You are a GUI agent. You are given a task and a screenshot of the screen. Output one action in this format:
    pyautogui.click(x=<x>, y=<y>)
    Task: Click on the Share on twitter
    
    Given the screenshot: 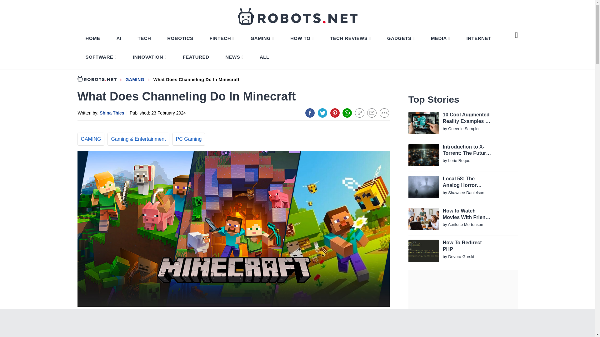 What is the action you would take?
    pyautogui.click(x=322, y=113)
    